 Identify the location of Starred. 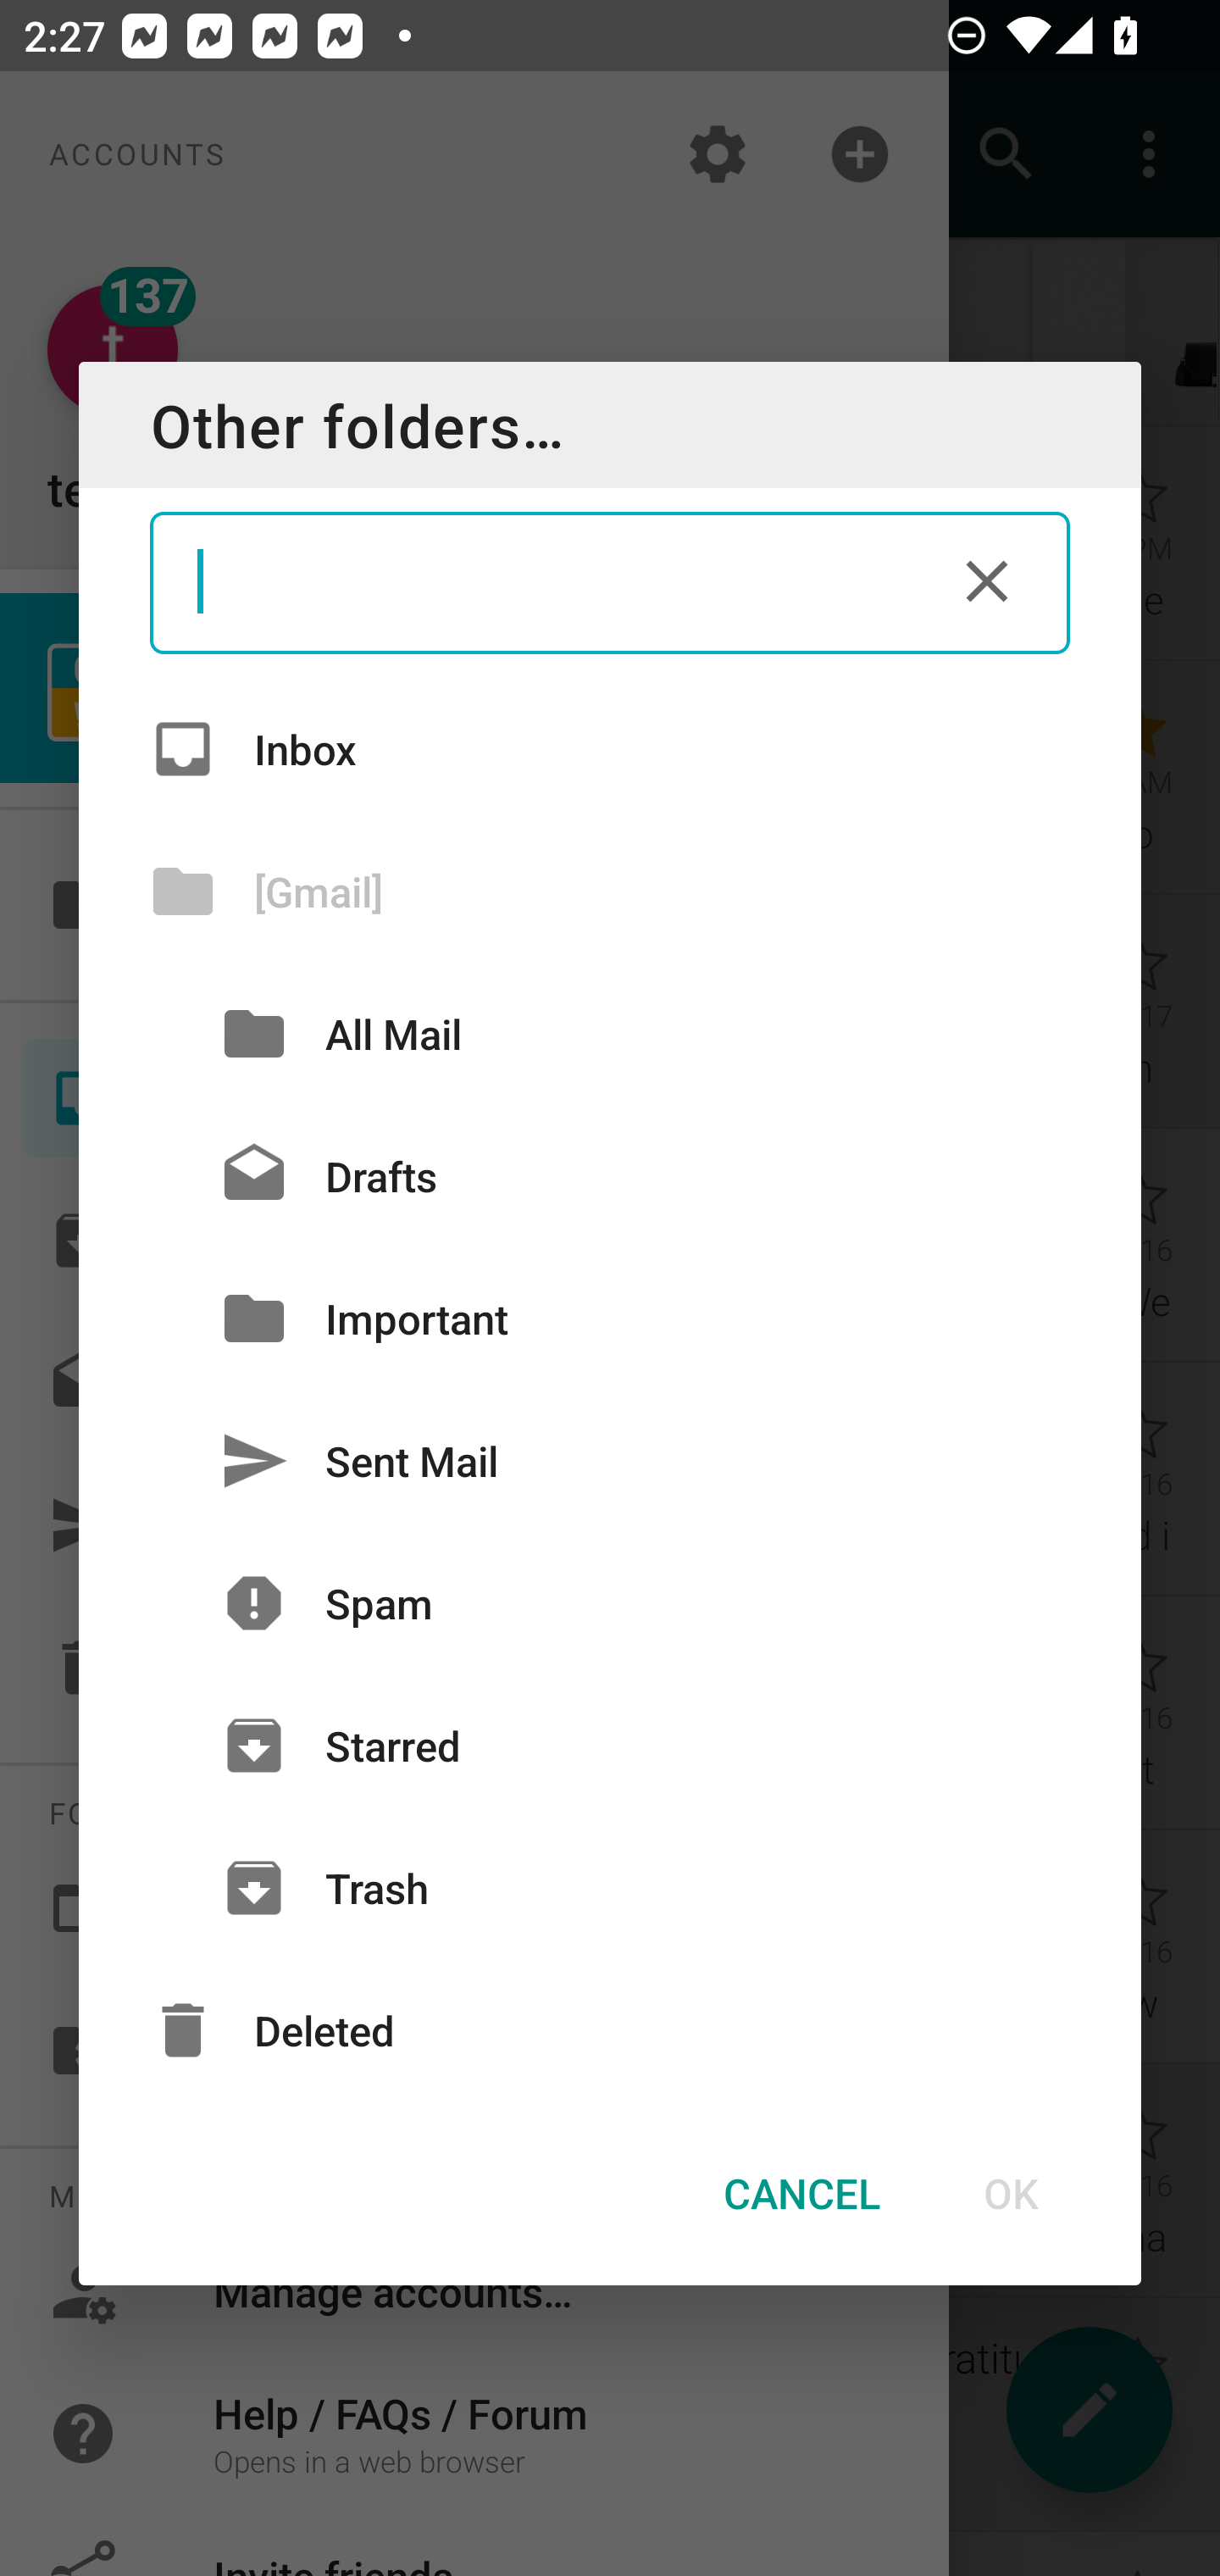
(610, 1746).